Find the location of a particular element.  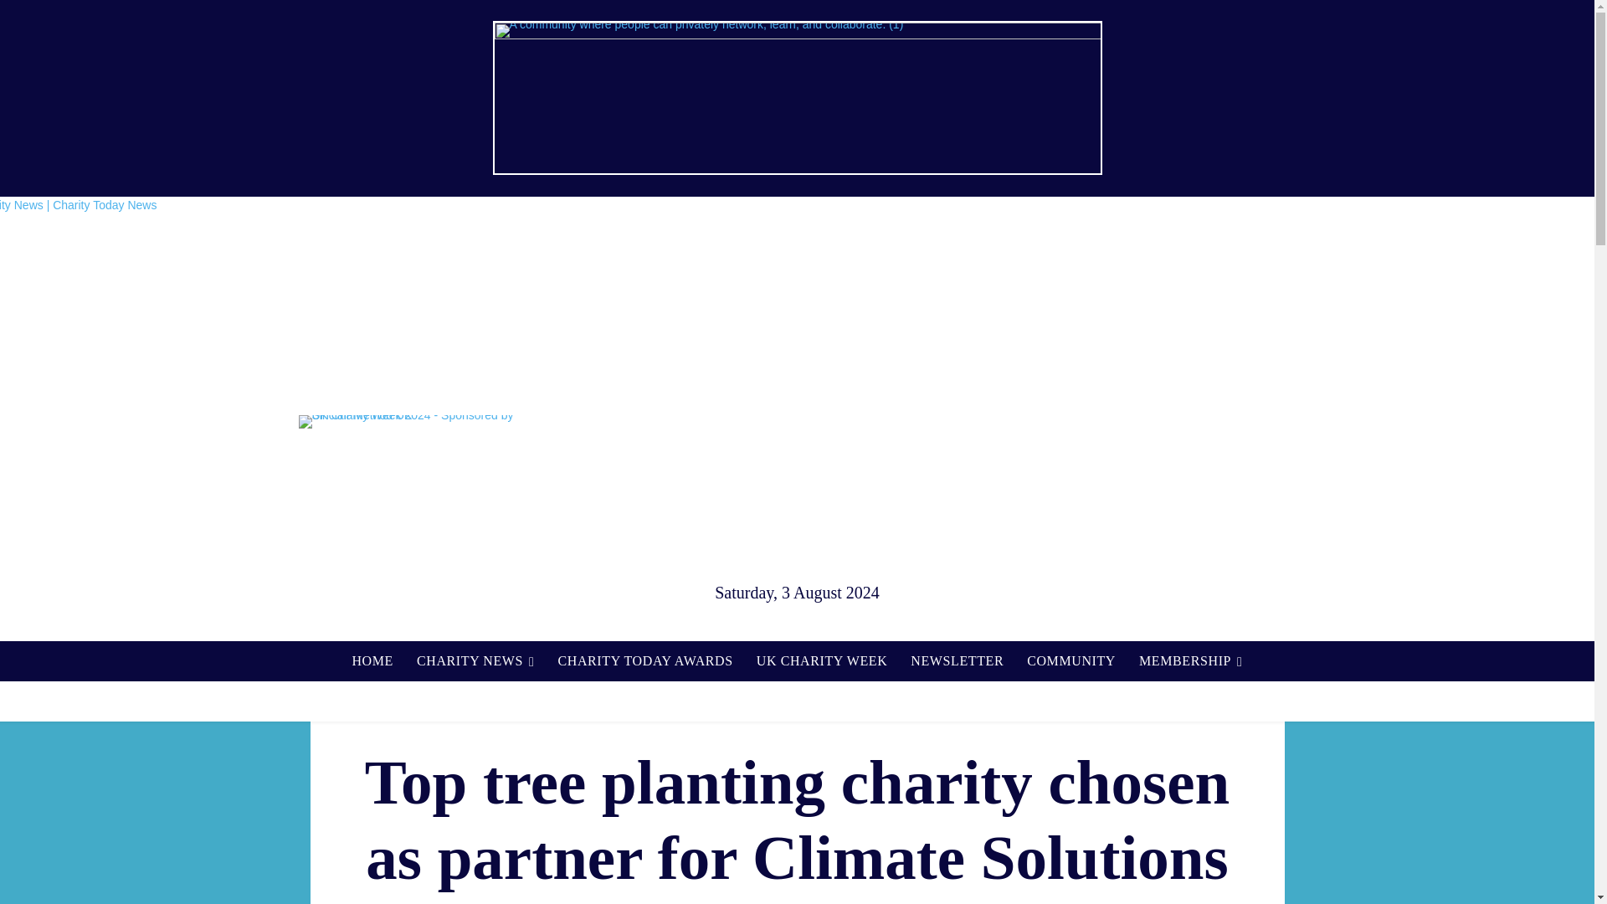

HOME is located at coordinates (372, 661).